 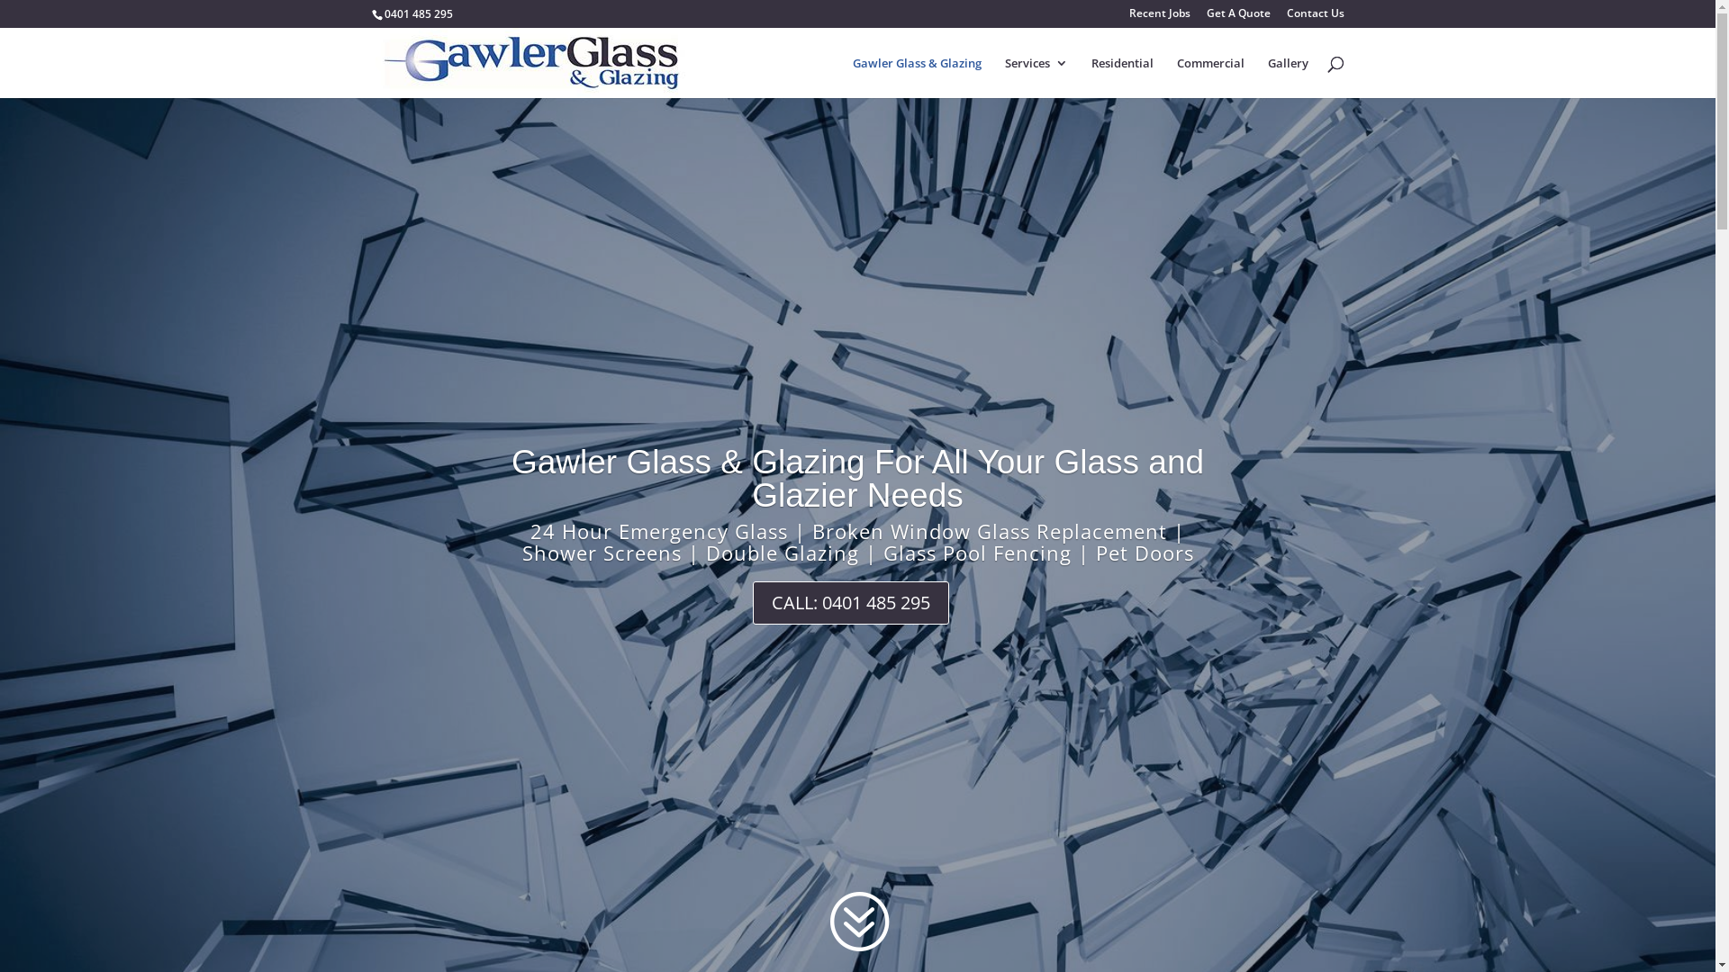 What do you see at coordinates (1315, 18) in the screenshot?
I see `Contact Us` at bounding box center [1315, 18].